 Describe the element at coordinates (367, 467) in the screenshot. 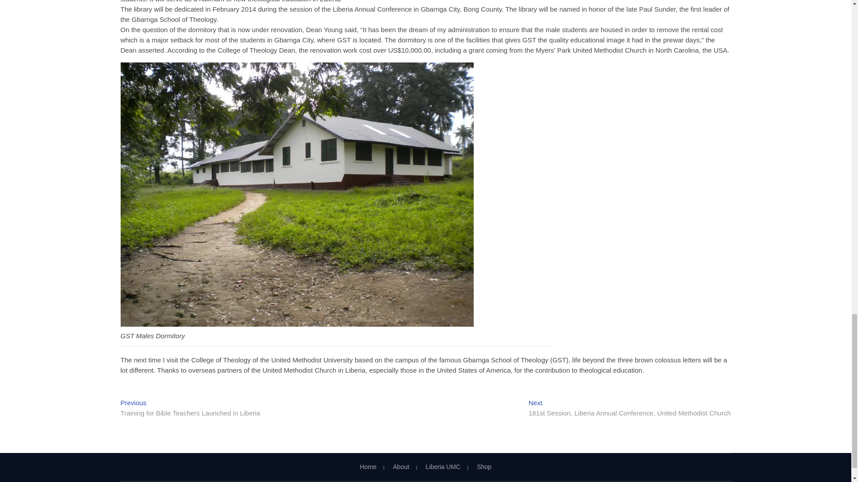

I see `Home` at that location.